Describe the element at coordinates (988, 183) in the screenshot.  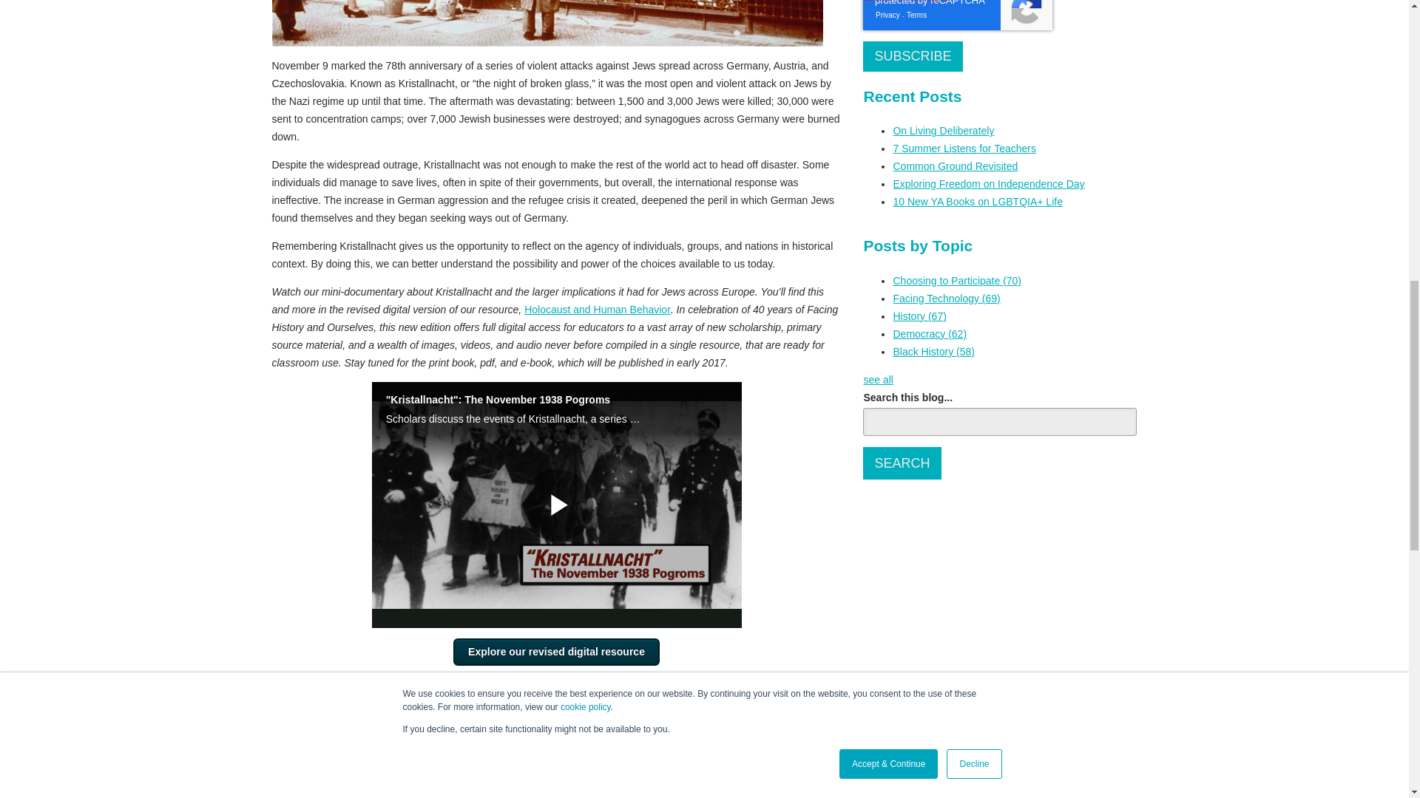
I see `Exploring Freedom on Independence Day` at that location.